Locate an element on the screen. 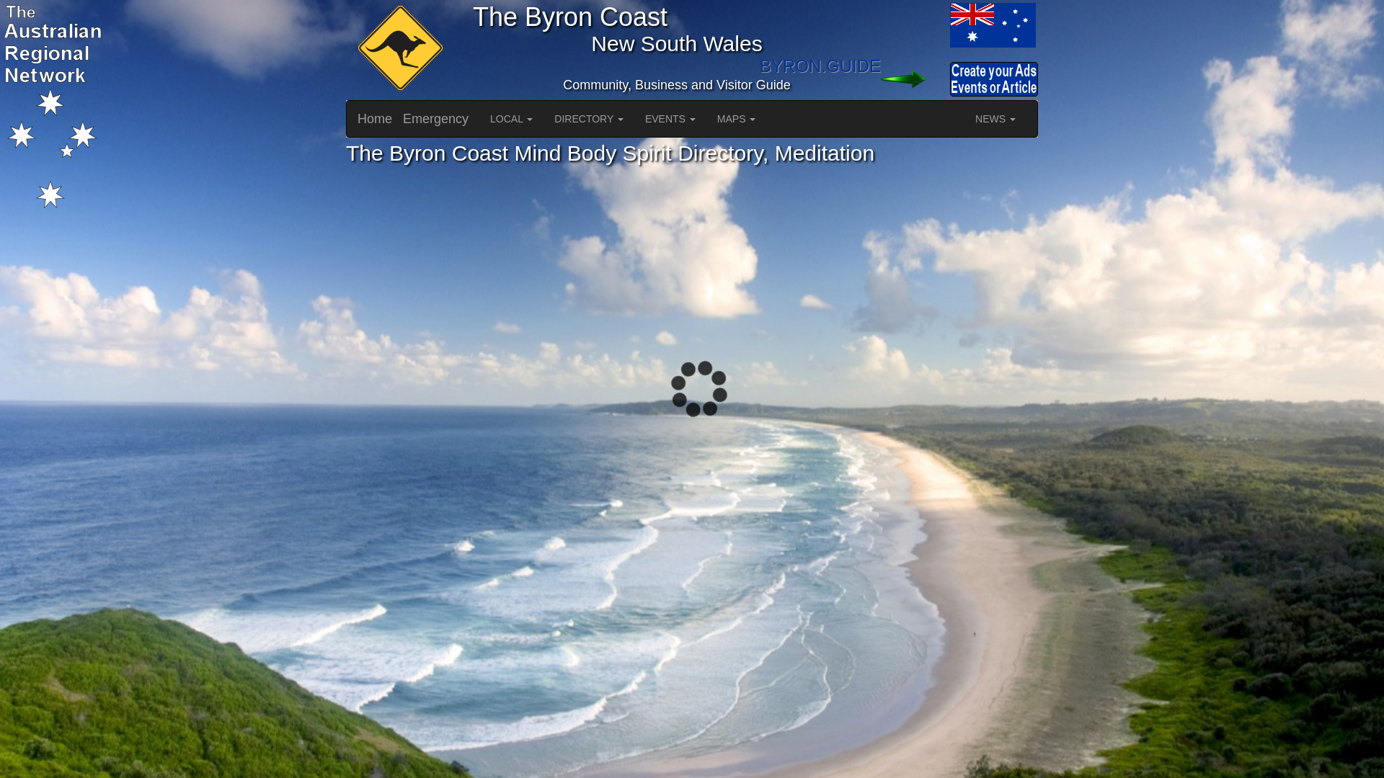 The width and height of the screenshot is (1384, 778). Emergency is located at coordinates (435, 119).